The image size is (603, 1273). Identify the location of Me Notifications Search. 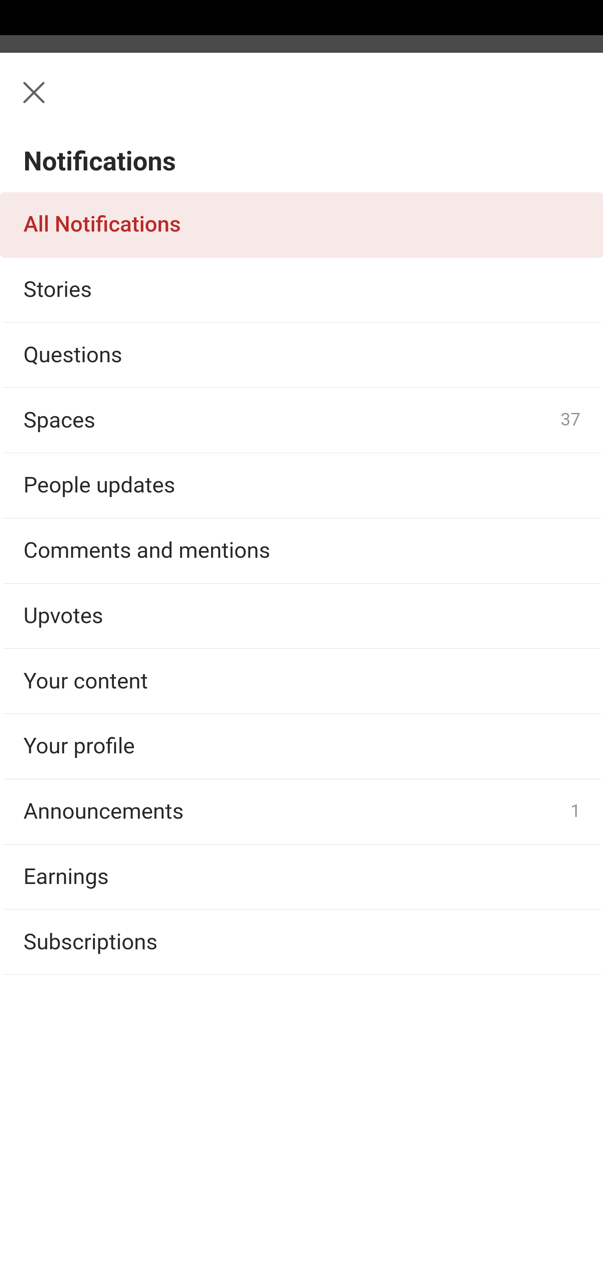
(301, 102).